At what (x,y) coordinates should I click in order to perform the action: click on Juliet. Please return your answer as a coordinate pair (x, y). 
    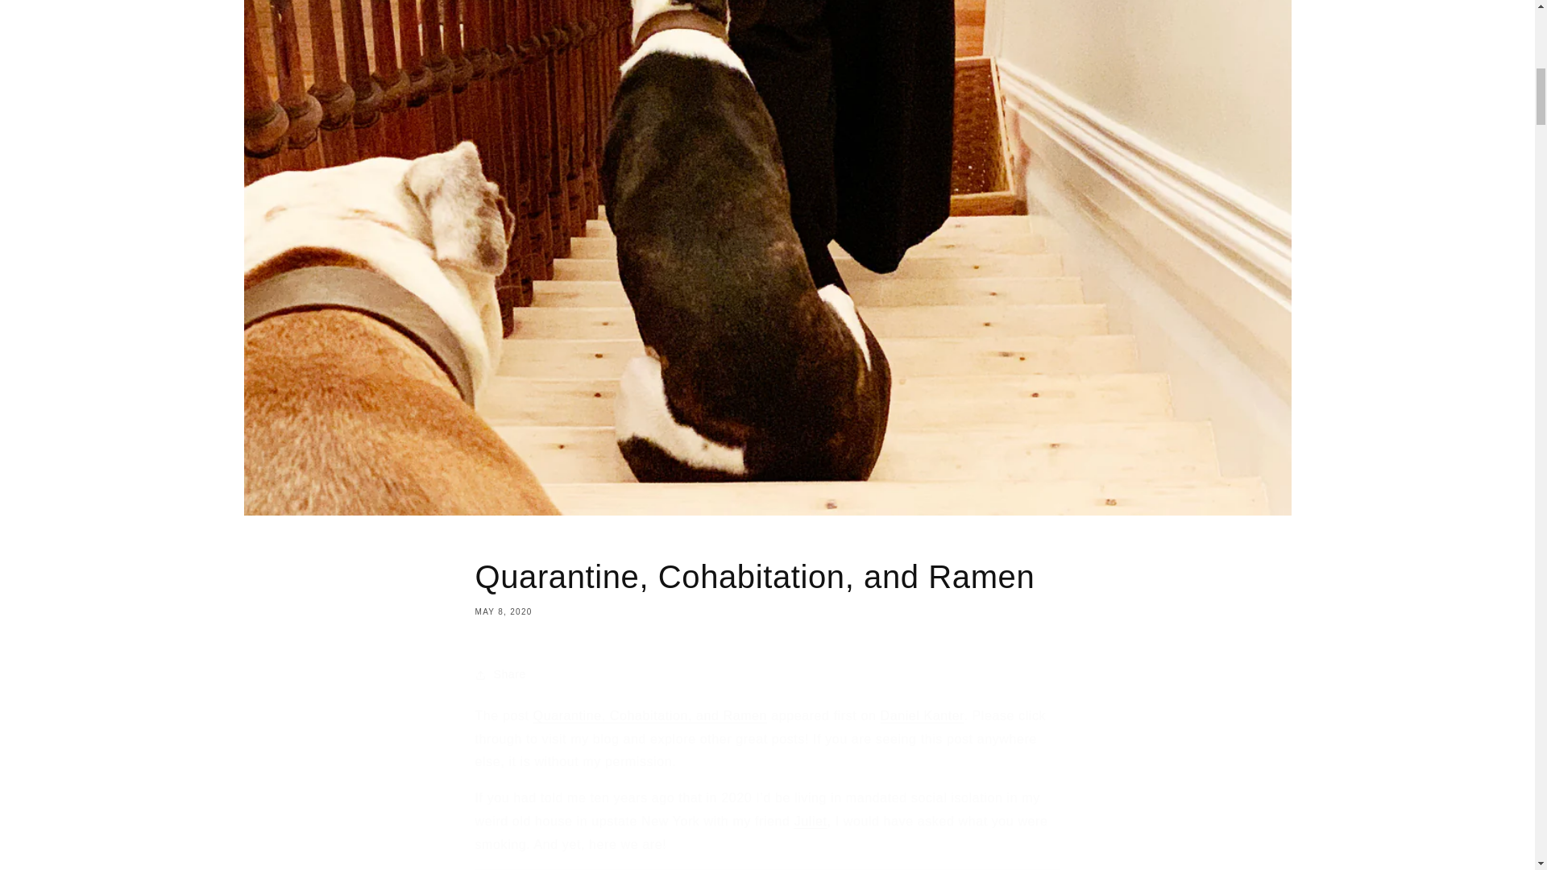
    Looking at the image, I should click on (811, 821).